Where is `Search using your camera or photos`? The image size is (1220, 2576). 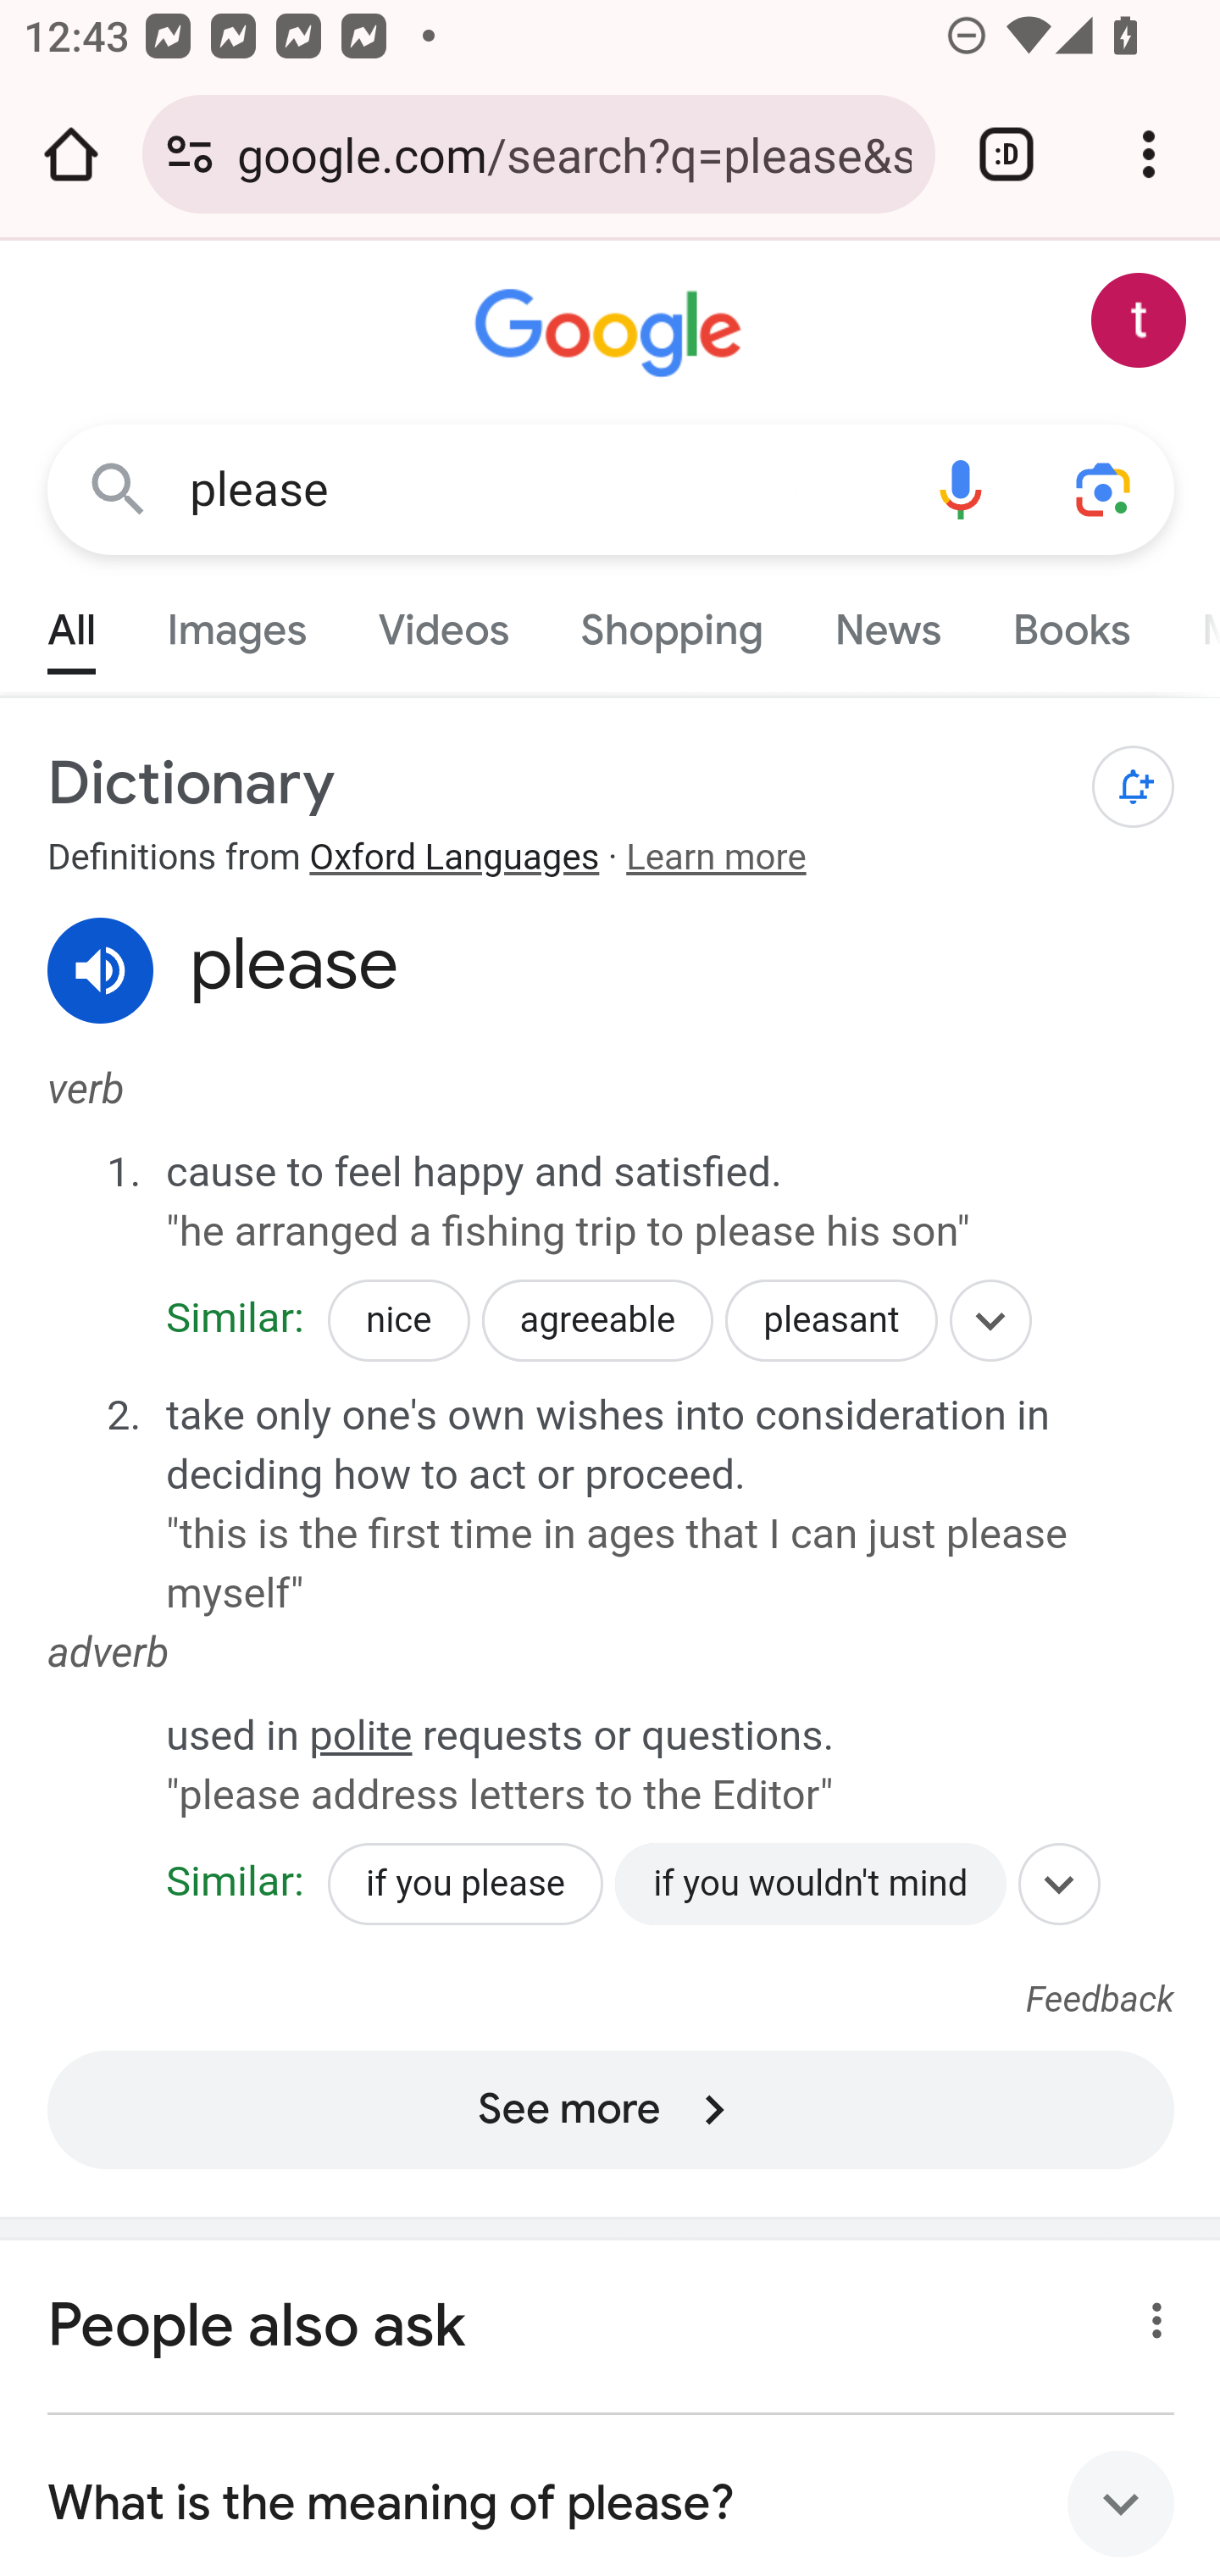
Search using your camera or photos is located at coordinates (1105, 488).